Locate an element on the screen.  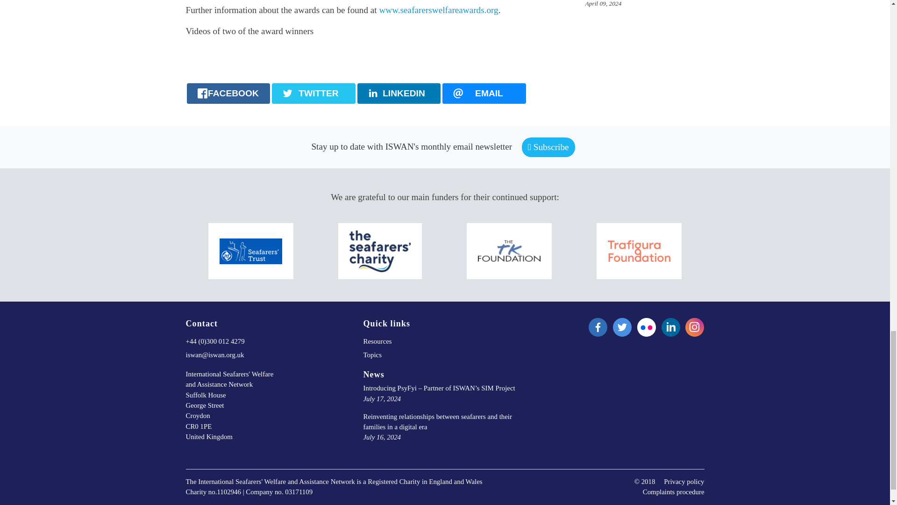
The Seafarers' Charity is located at coordinates (380, 251).